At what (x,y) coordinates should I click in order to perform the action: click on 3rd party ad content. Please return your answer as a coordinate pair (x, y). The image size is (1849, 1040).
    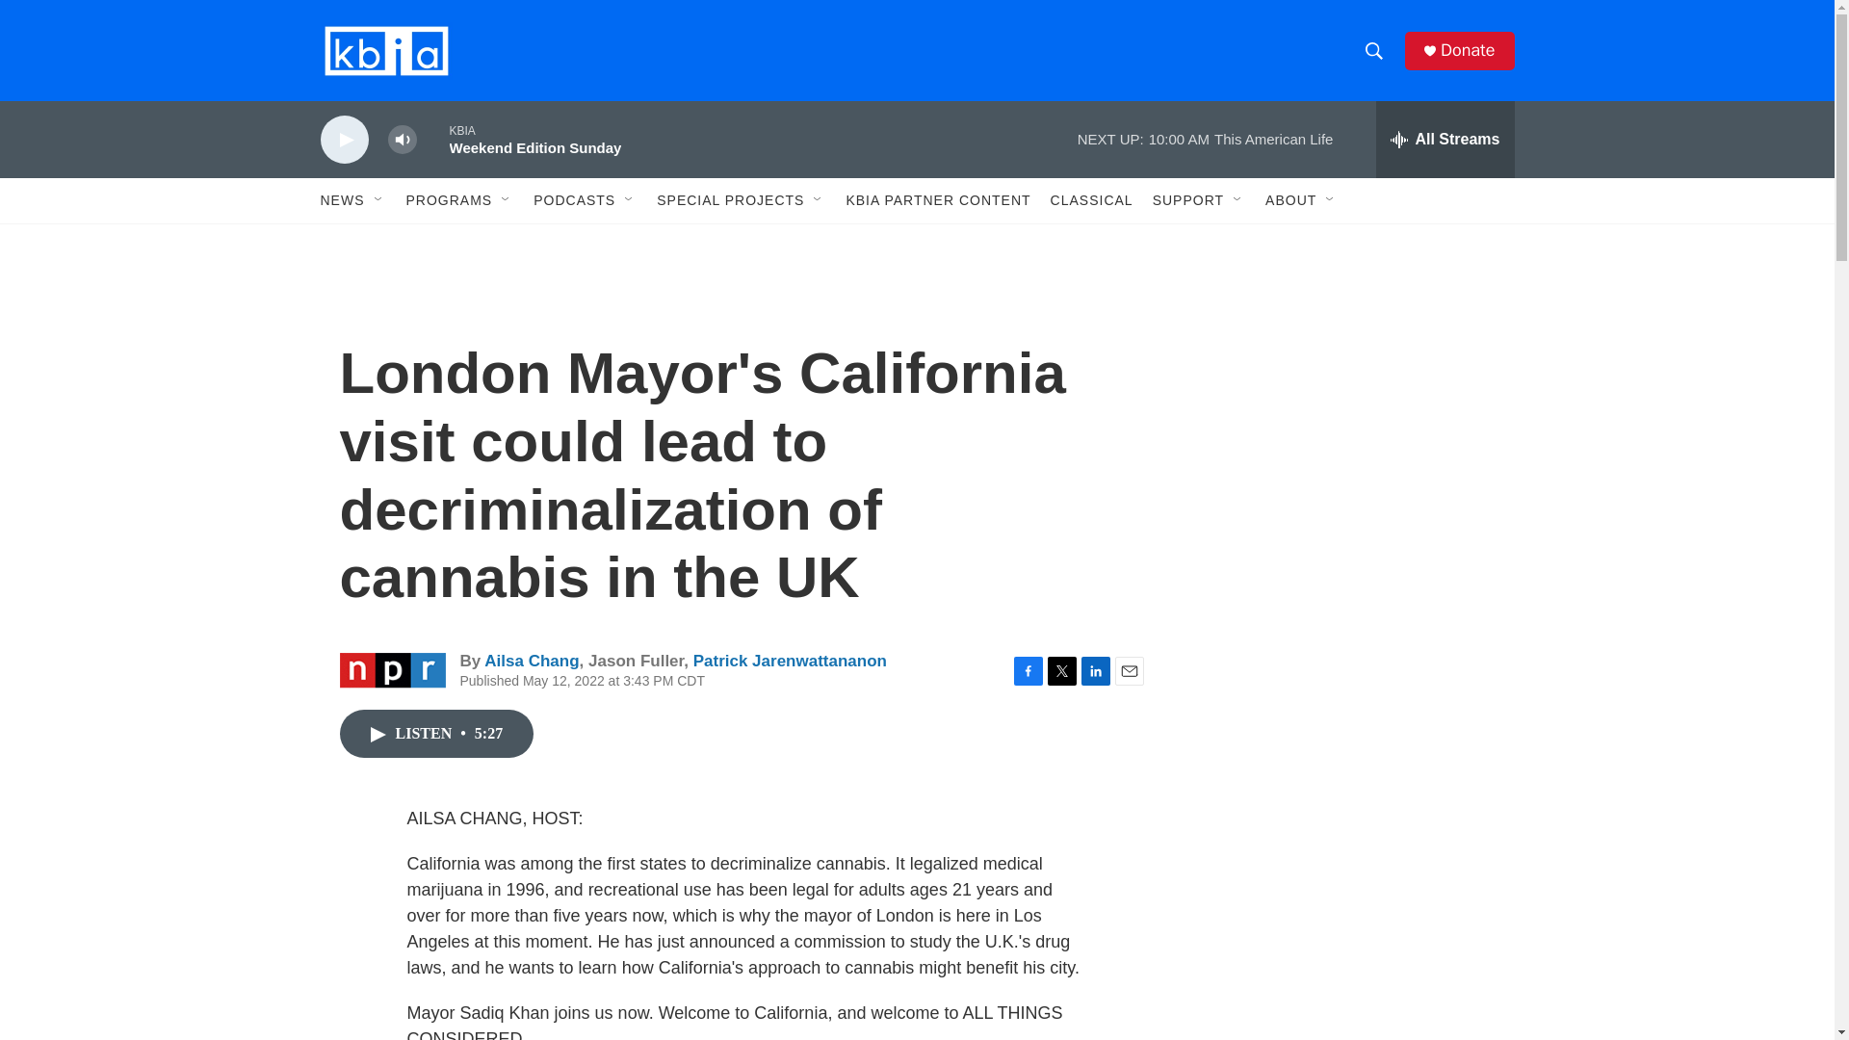
    Looking at the image, I should click on (1349, 682).